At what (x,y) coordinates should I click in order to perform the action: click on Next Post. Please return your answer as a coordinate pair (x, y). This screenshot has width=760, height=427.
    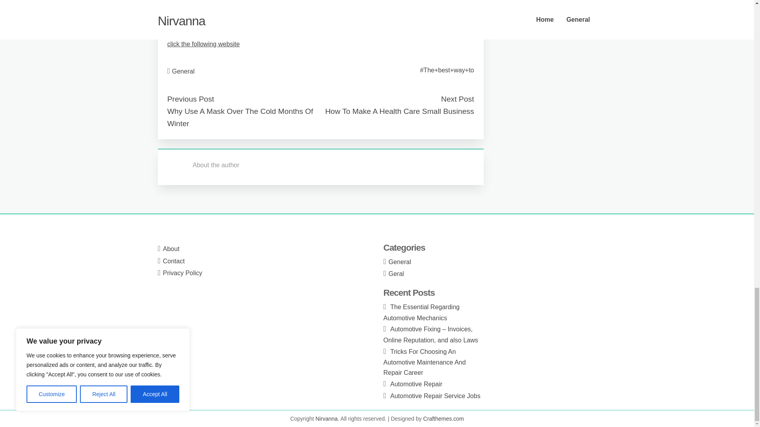
    Looking at the image, I should click on (457, 99).